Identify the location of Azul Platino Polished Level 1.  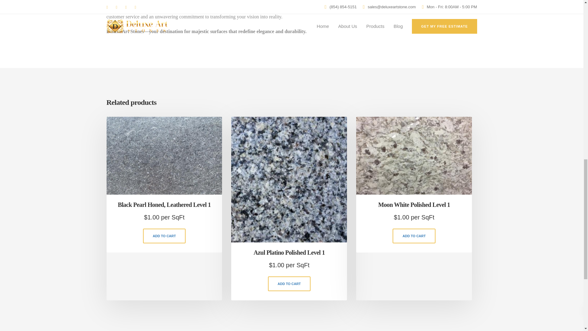
(289, 254).